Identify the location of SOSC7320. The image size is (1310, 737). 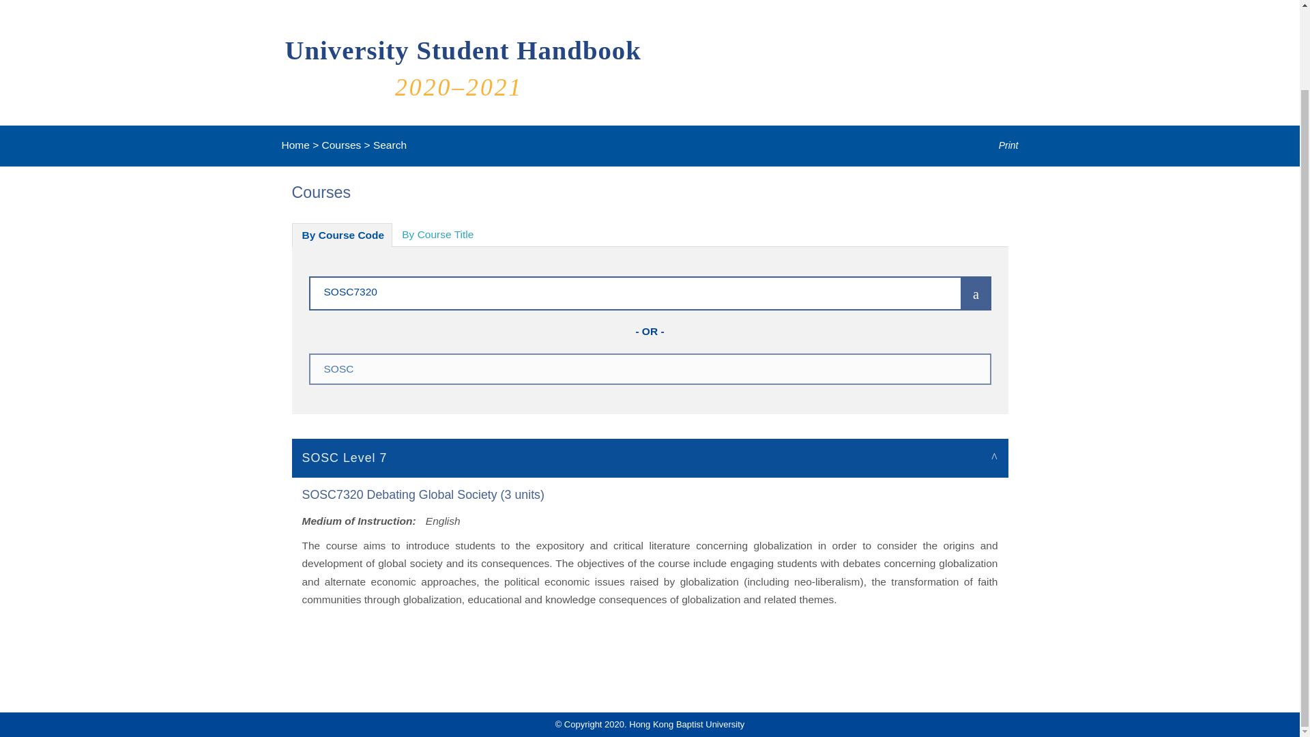
(615, 291).